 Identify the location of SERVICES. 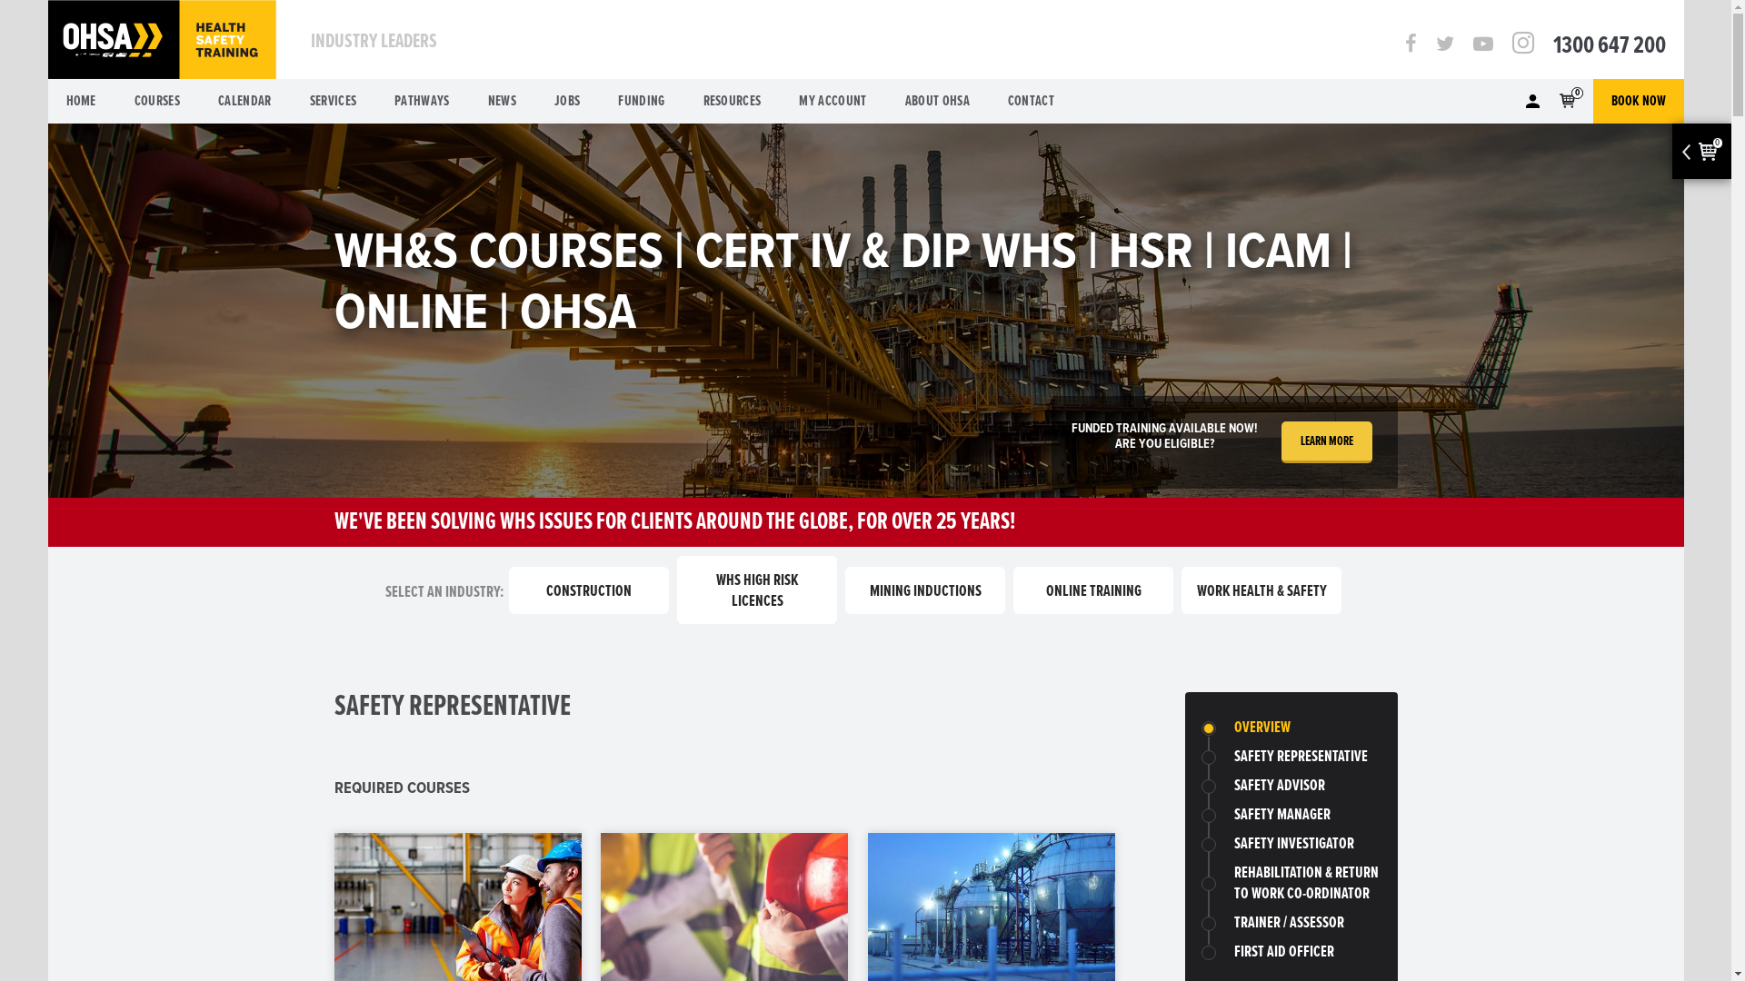
(334, 102).